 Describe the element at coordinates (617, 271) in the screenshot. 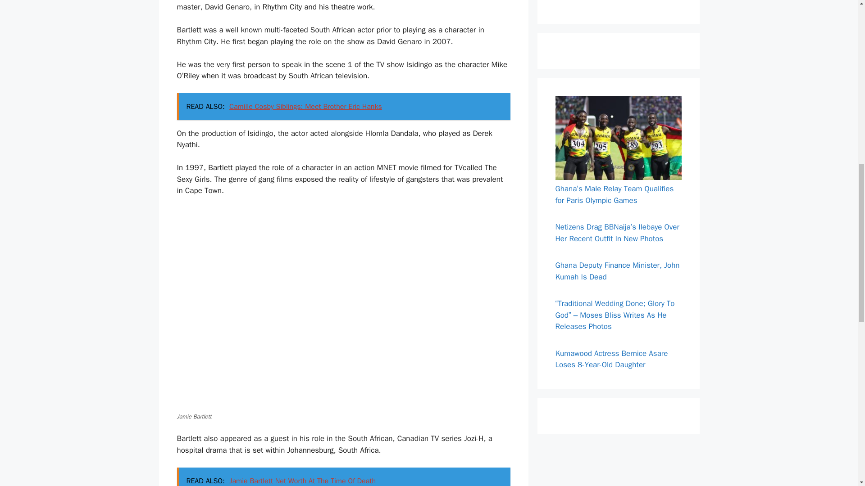

I see `Ghana Deputy Finance Minister, John Kumah Is Dead` at that location.